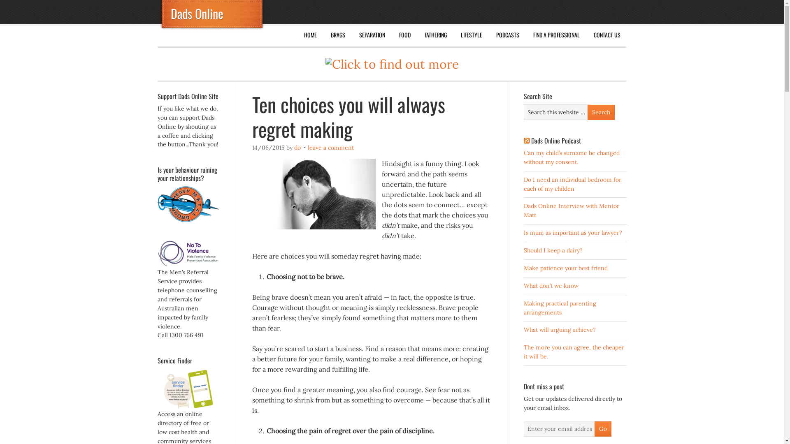 This screenshot has height=444, width=790. Describe the element at coordinates (297, 148) in the screenshot. I see `do` at that location.